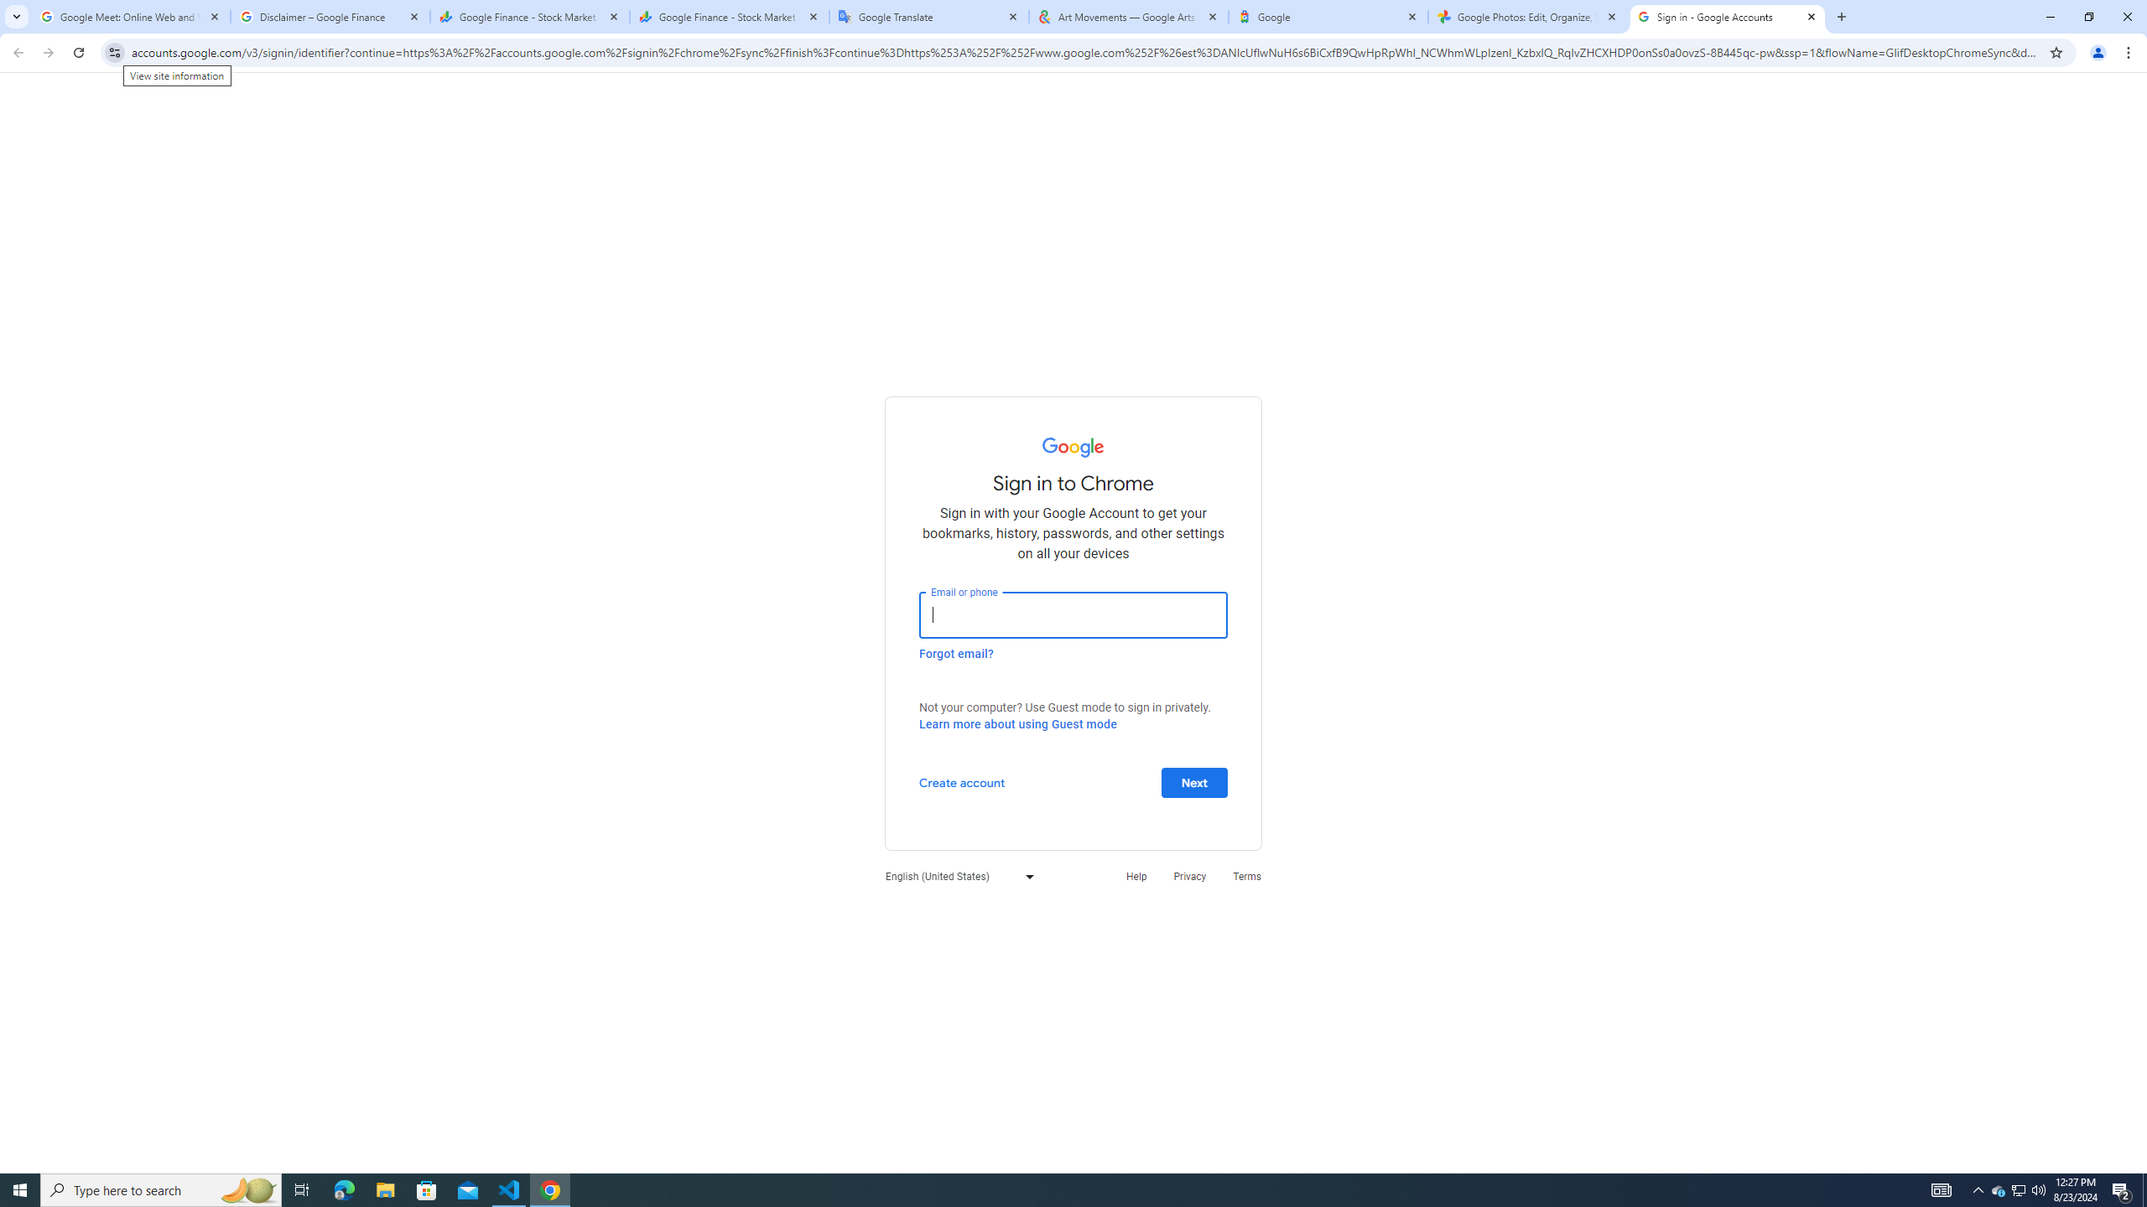 The image size is (2147, 1207). I want to click on Google Translate, so click(929, 17).